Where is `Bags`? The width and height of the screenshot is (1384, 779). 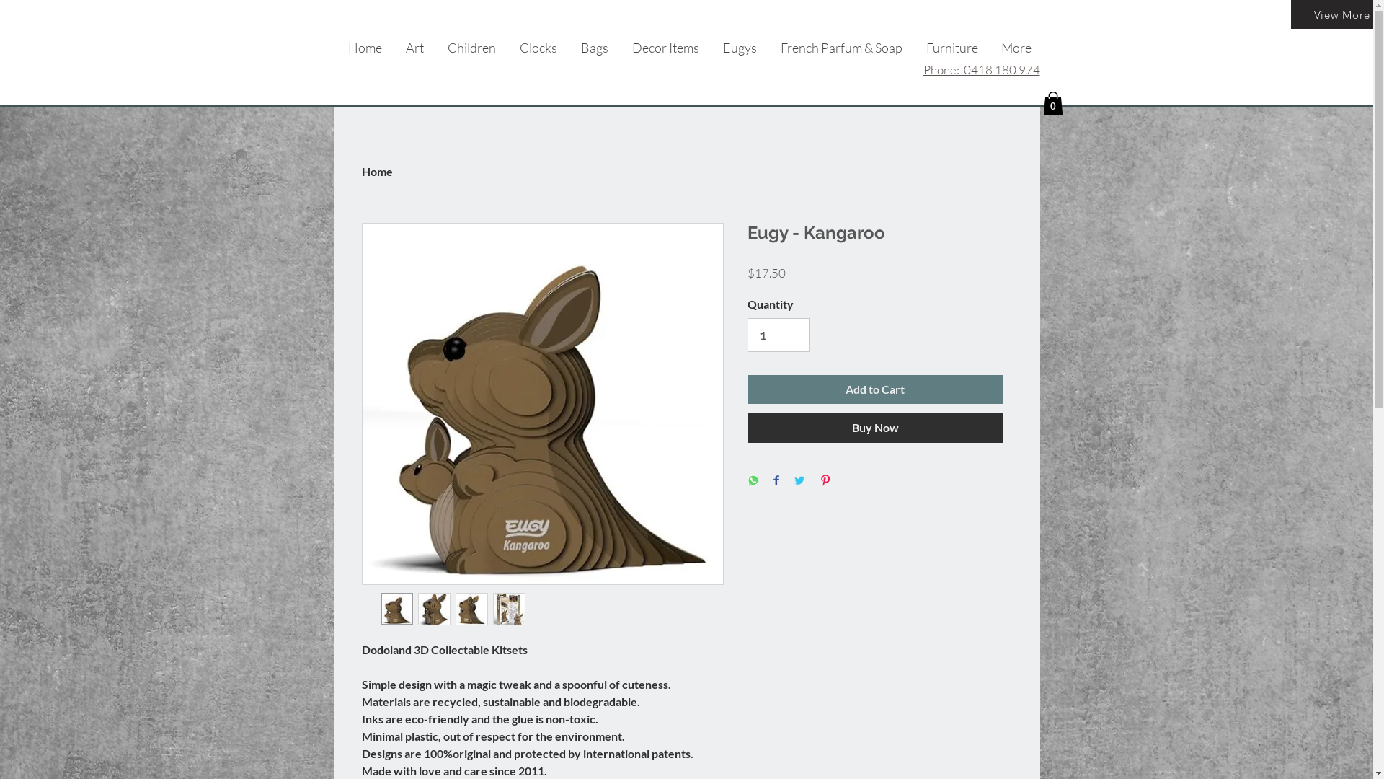
Bags is located at coordinates (595, 48).